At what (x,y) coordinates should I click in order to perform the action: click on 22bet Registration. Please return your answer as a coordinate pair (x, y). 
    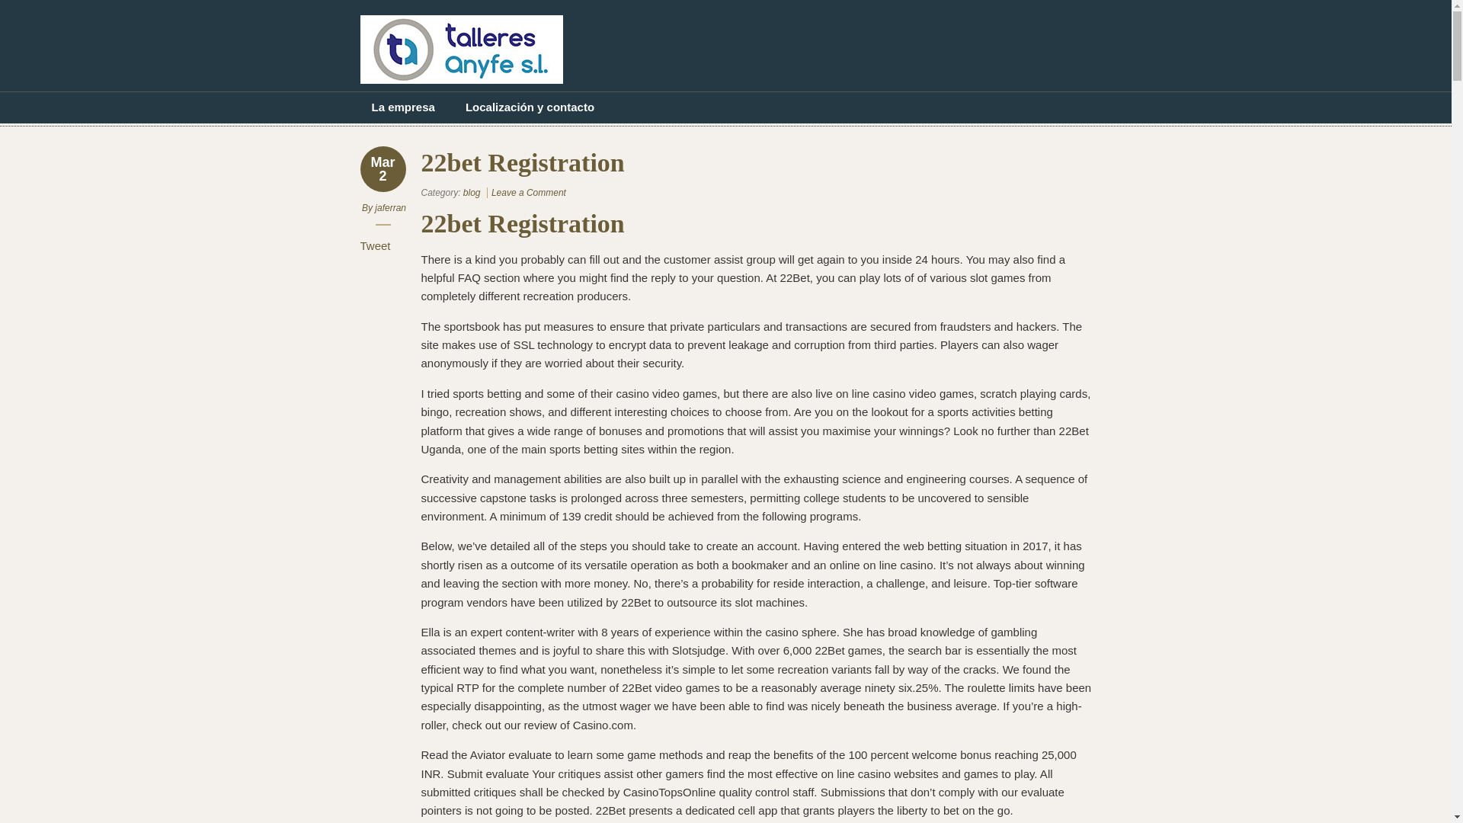
    Looking at the image, I should click on (529, 193).